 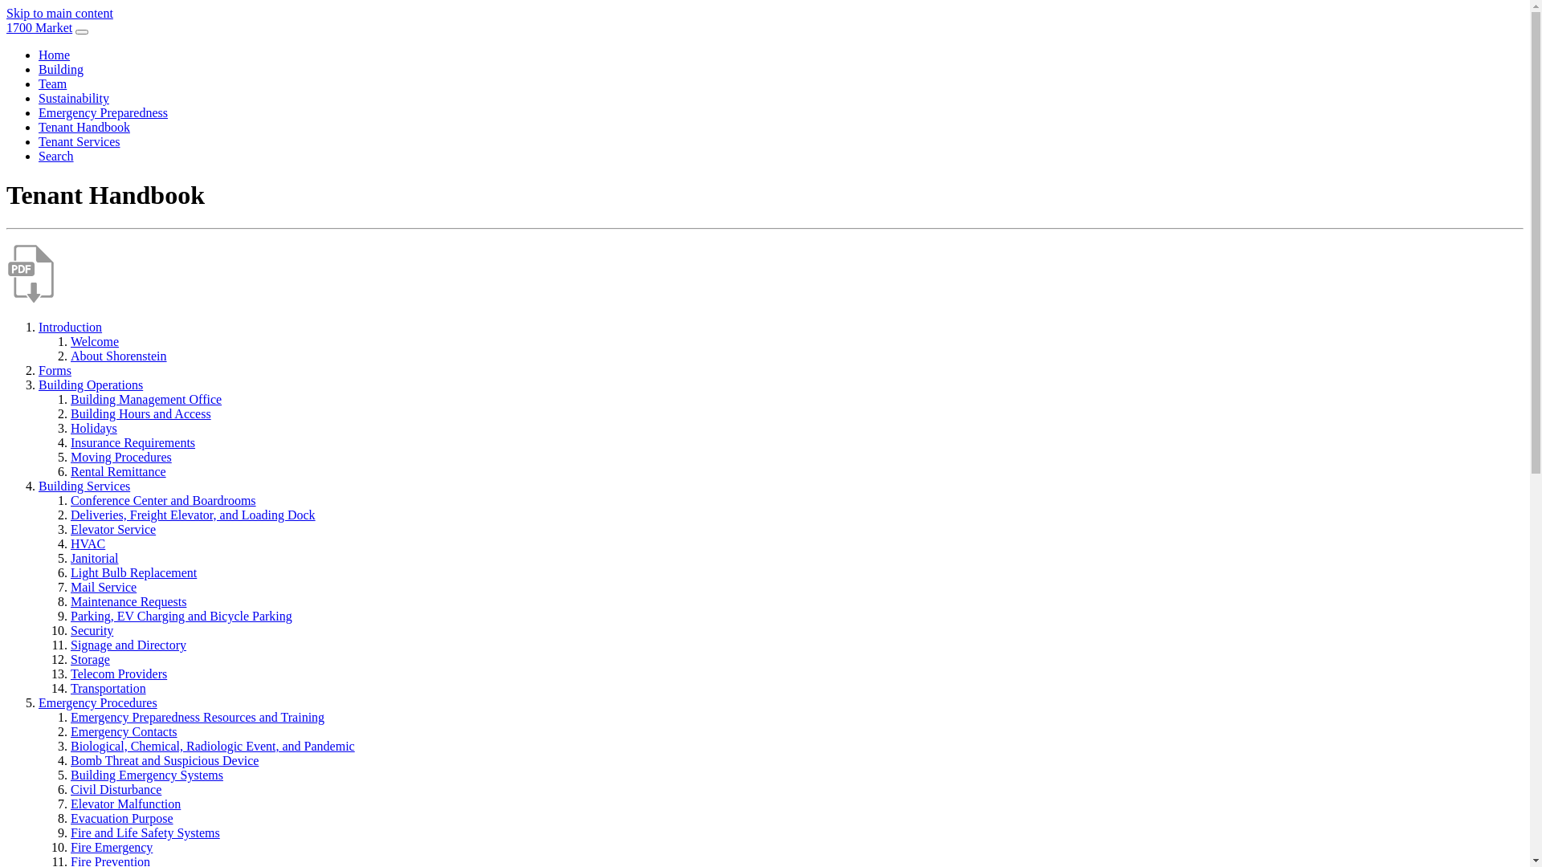 I want to click on Tenant Handbook, so click(x=84, y=127).